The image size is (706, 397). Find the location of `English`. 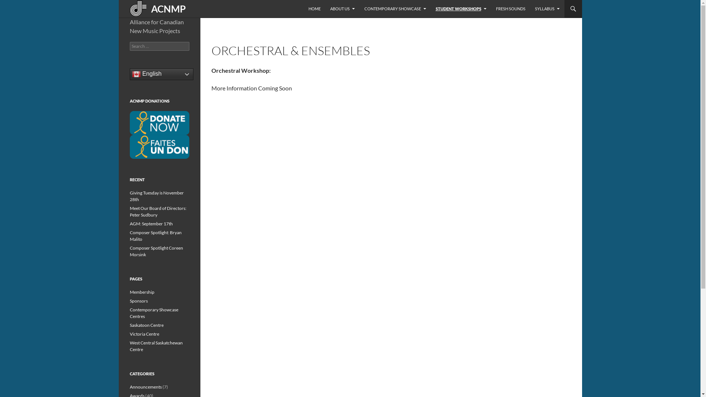

English is located at coordinates (161, 74).